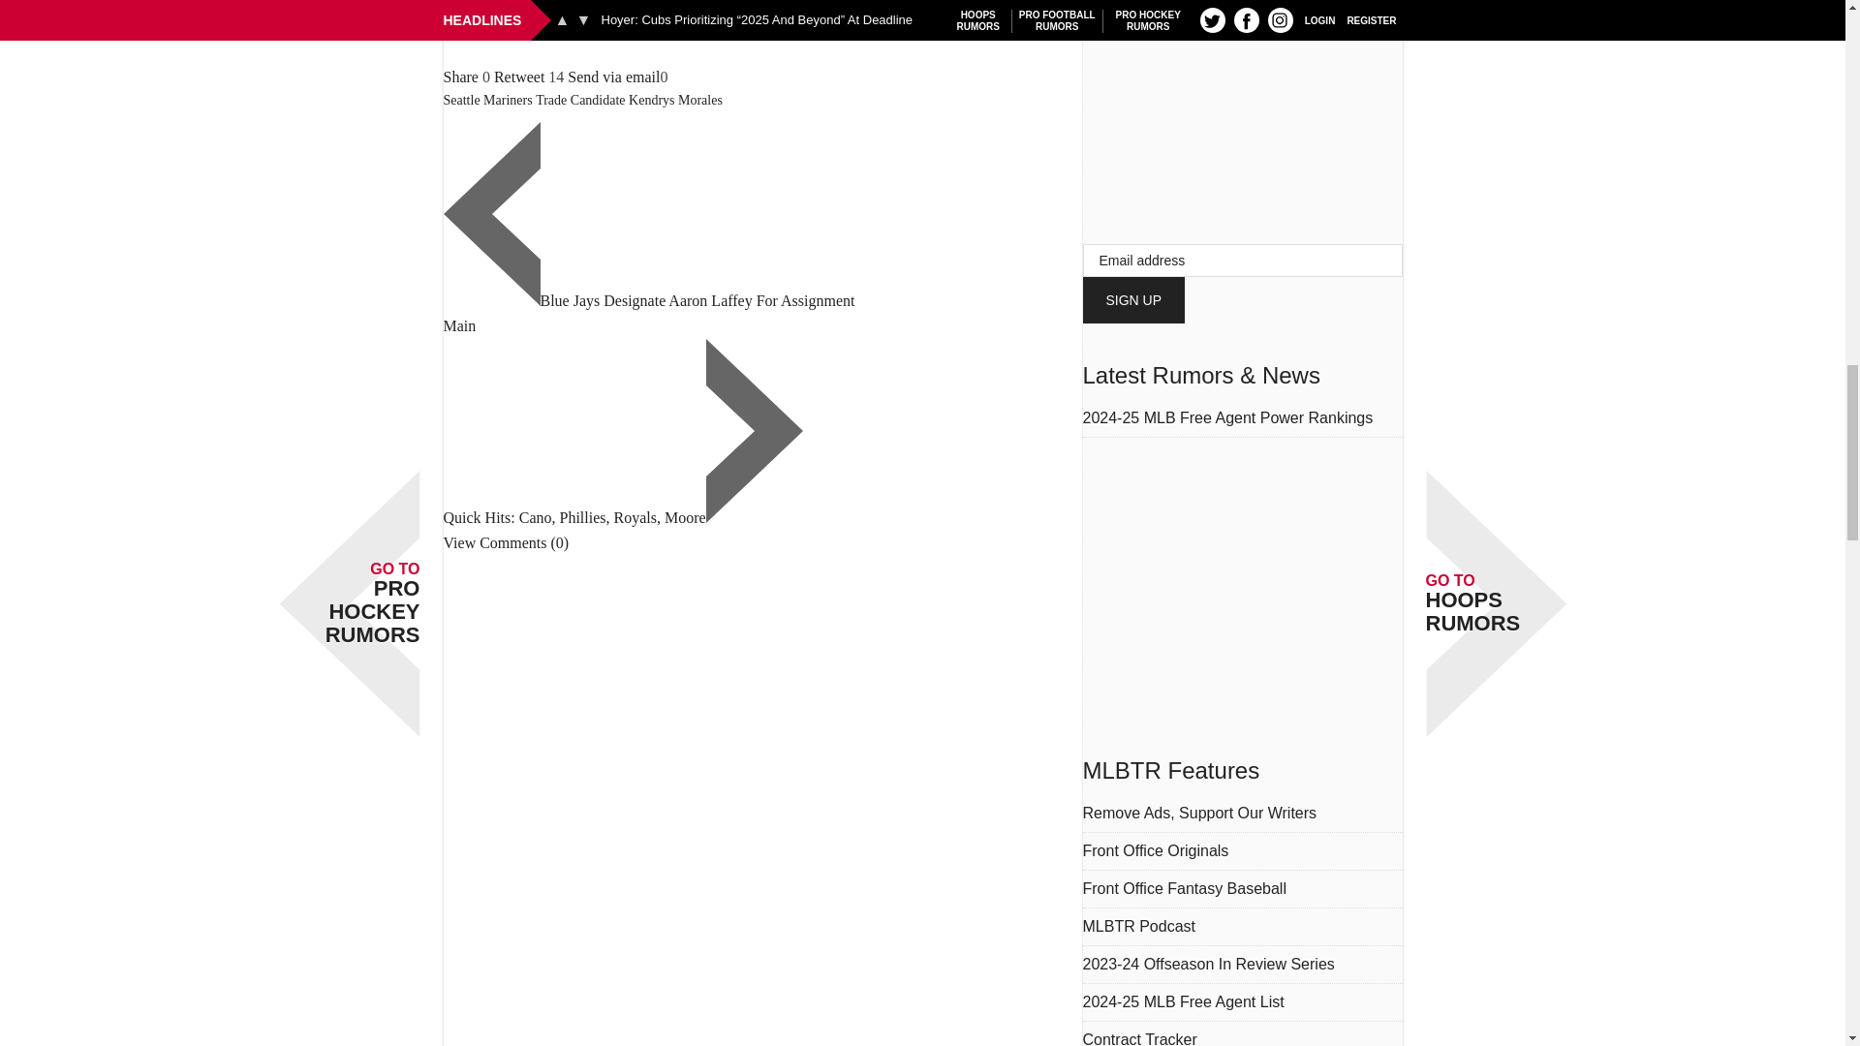  I want to click on Retweet 'Trade Candidate: Kendrys Morales' on Twitter, so click(519, 77).